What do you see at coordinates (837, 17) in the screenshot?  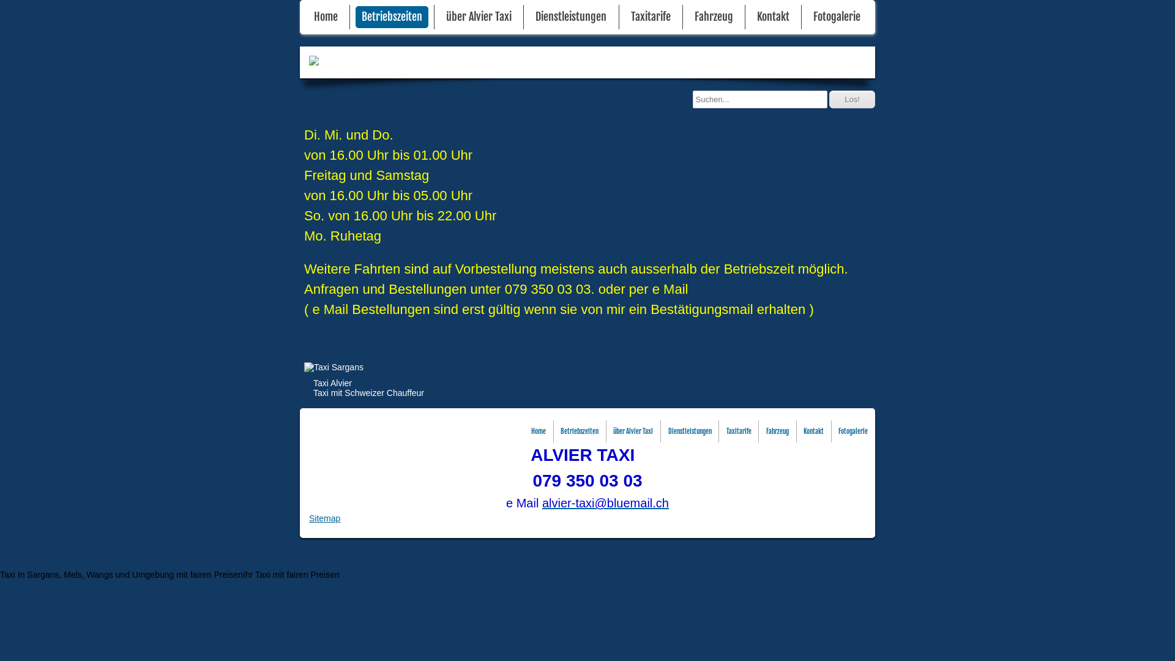 I see `Fotogalerie` at bounding box center [837, 17].